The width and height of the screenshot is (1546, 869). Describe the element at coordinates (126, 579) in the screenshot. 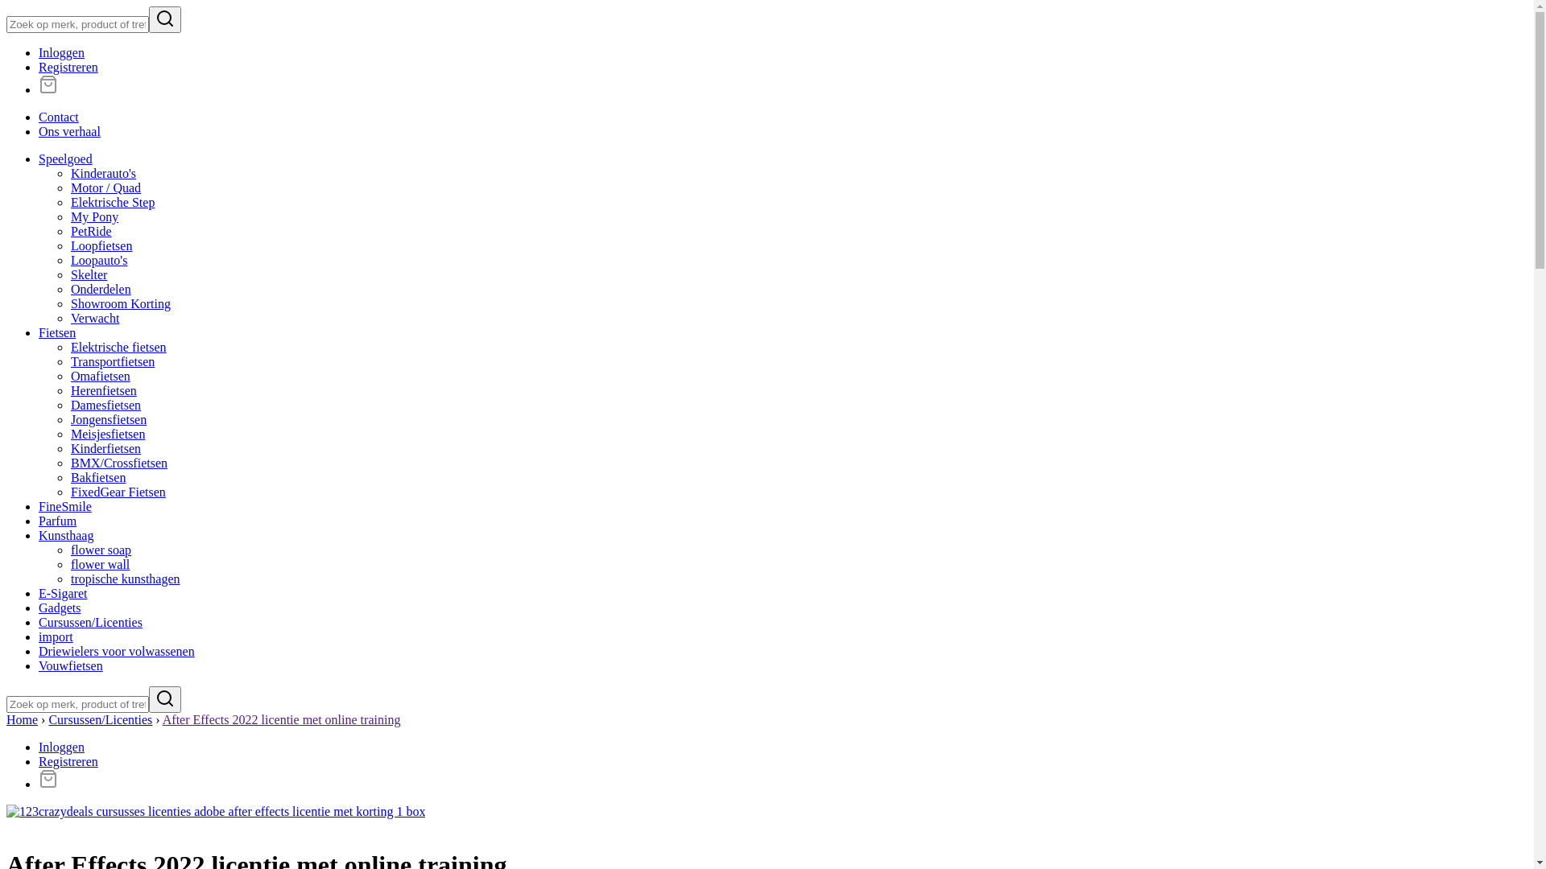

I see `tropische kunsthagen` at that location.